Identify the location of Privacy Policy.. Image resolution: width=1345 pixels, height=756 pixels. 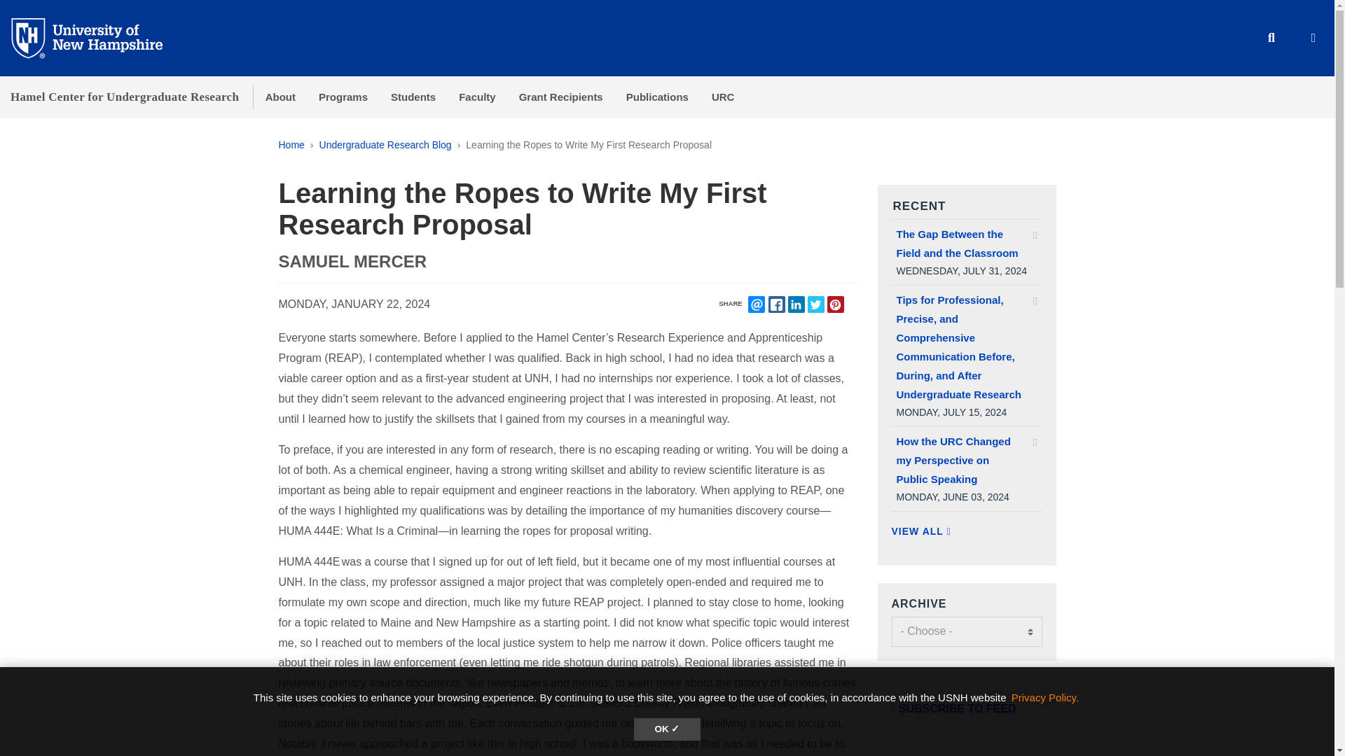
(1045, 697).